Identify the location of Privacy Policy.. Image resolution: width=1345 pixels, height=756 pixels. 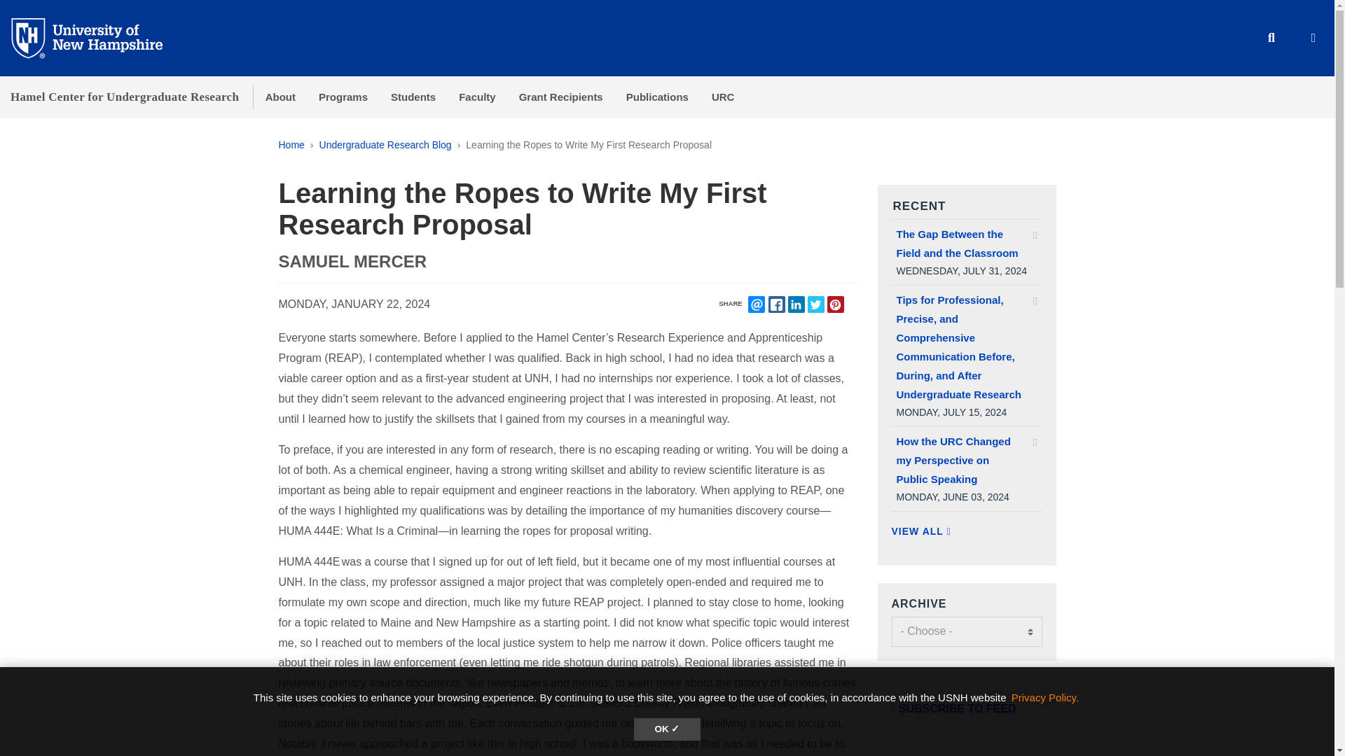
(1045, 697).